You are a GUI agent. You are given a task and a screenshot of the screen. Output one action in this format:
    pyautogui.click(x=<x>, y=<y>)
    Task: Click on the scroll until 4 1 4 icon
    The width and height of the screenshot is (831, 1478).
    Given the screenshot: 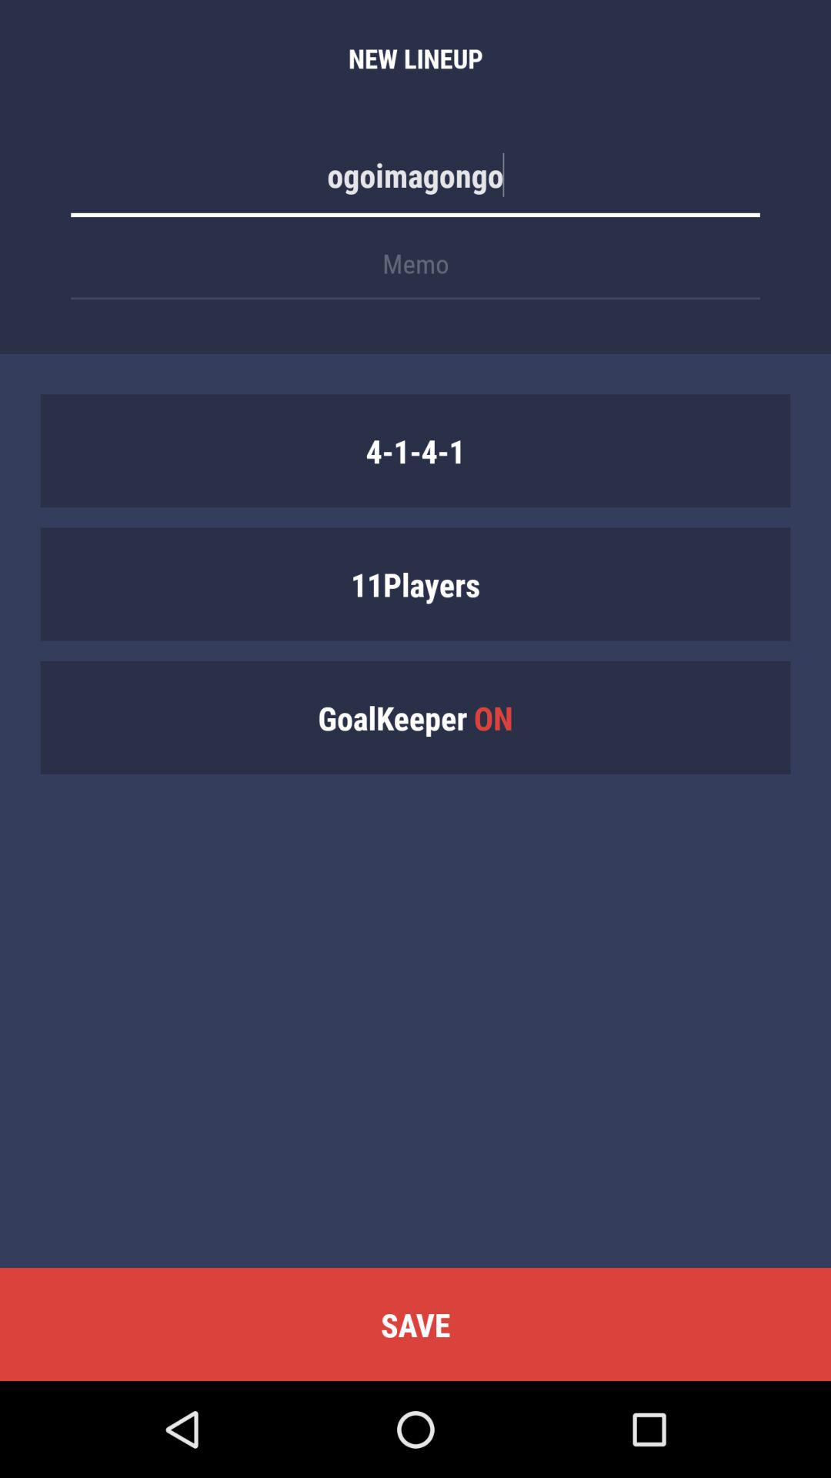 What is the action you would take?
    pyautogui.click(x=415, y=451)
    